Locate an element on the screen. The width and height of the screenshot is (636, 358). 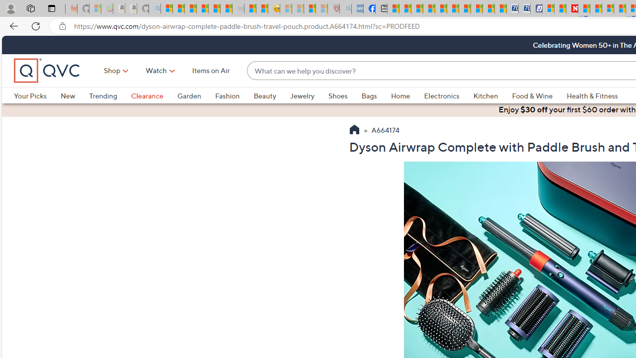
Combat Siege - Sleeping is located at coordinates (238, 9).